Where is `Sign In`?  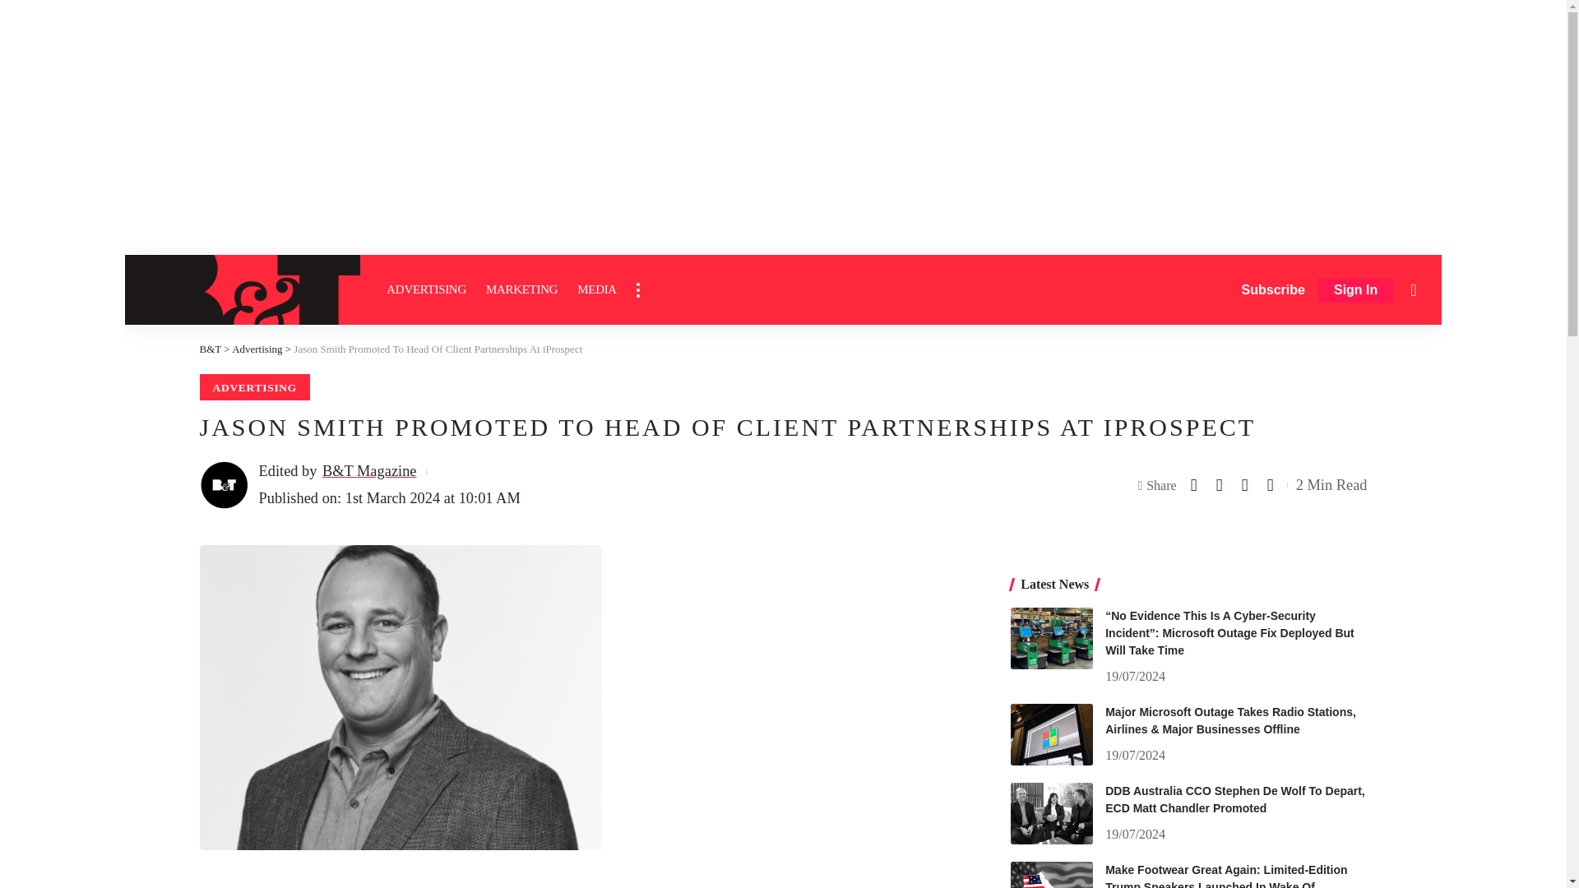 Sign In is located at coordinates (1355, 290).